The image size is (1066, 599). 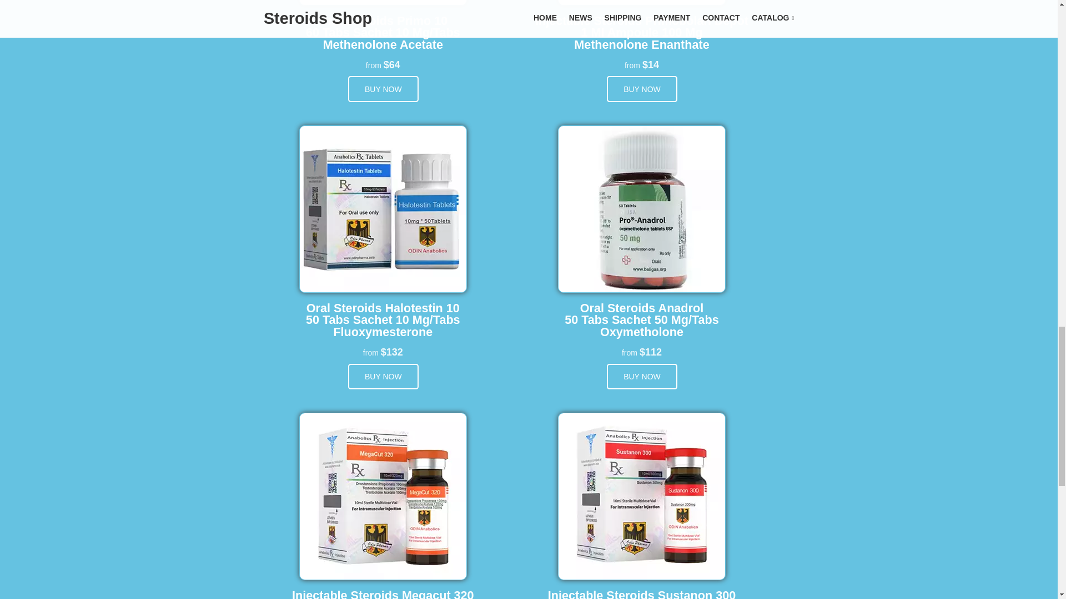 What do you see at coordinates (383, 377) in the screenshot?
I see `BUY NOW` at bounding box center [383, 377].